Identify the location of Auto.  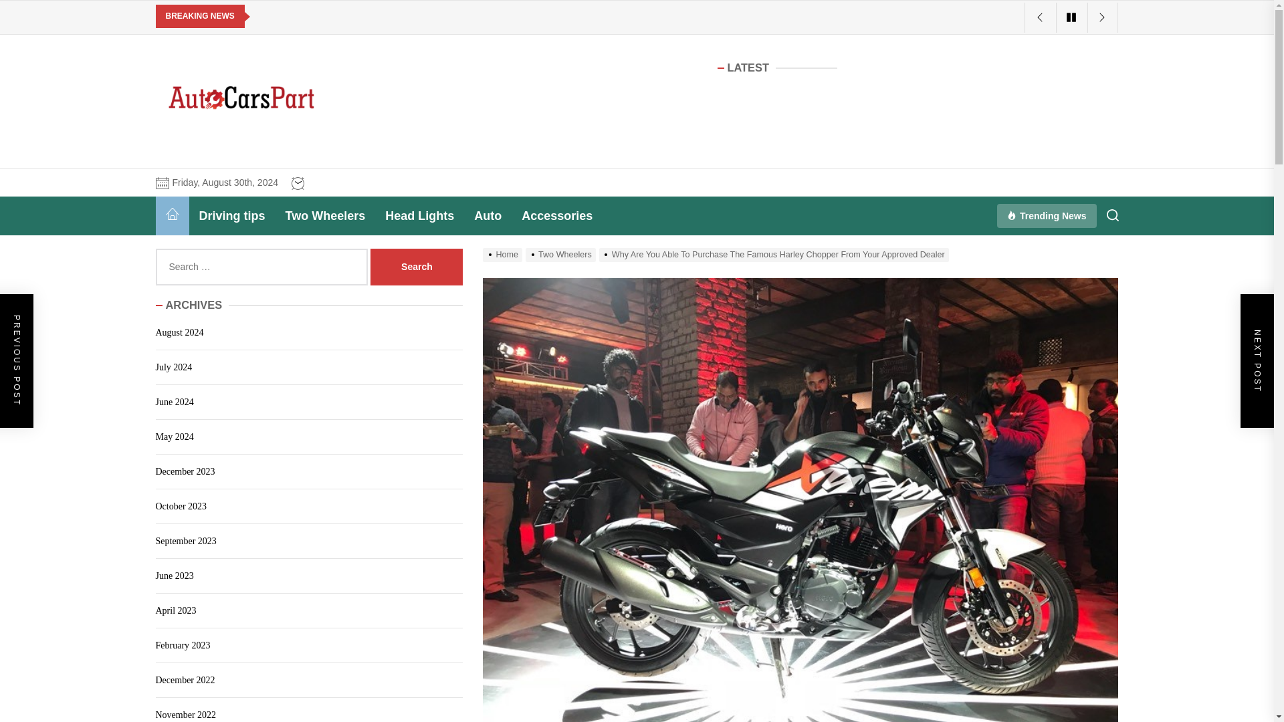
(487, 215).